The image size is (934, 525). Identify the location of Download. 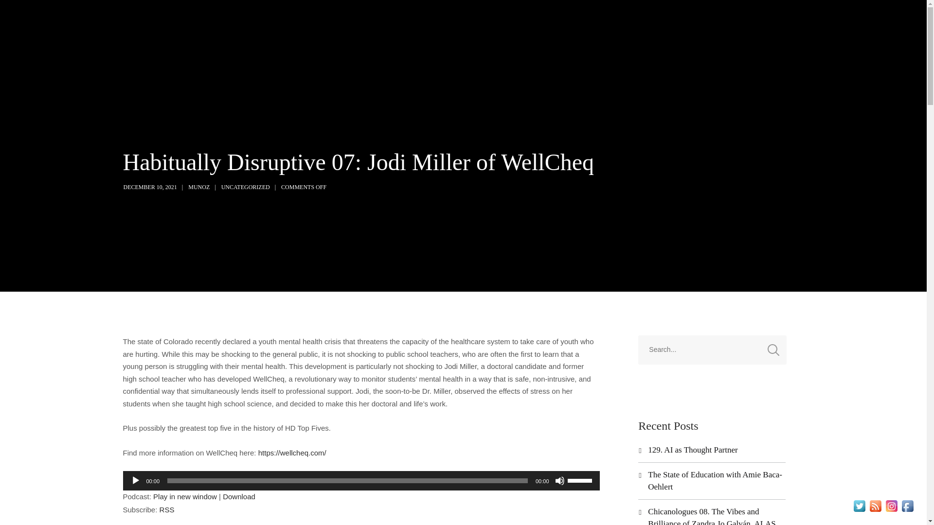
(239, 497).